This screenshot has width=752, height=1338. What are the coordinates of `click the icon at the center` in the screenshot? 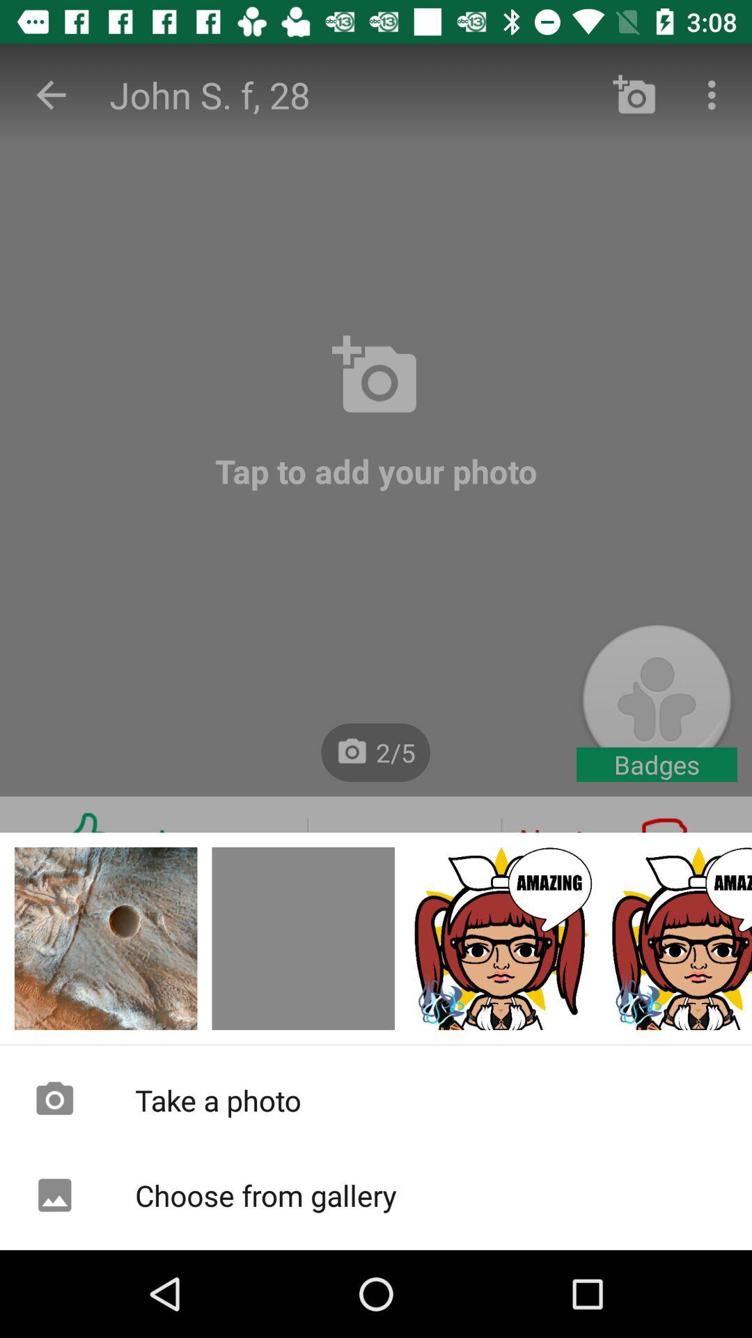 It's located at (376, 624).